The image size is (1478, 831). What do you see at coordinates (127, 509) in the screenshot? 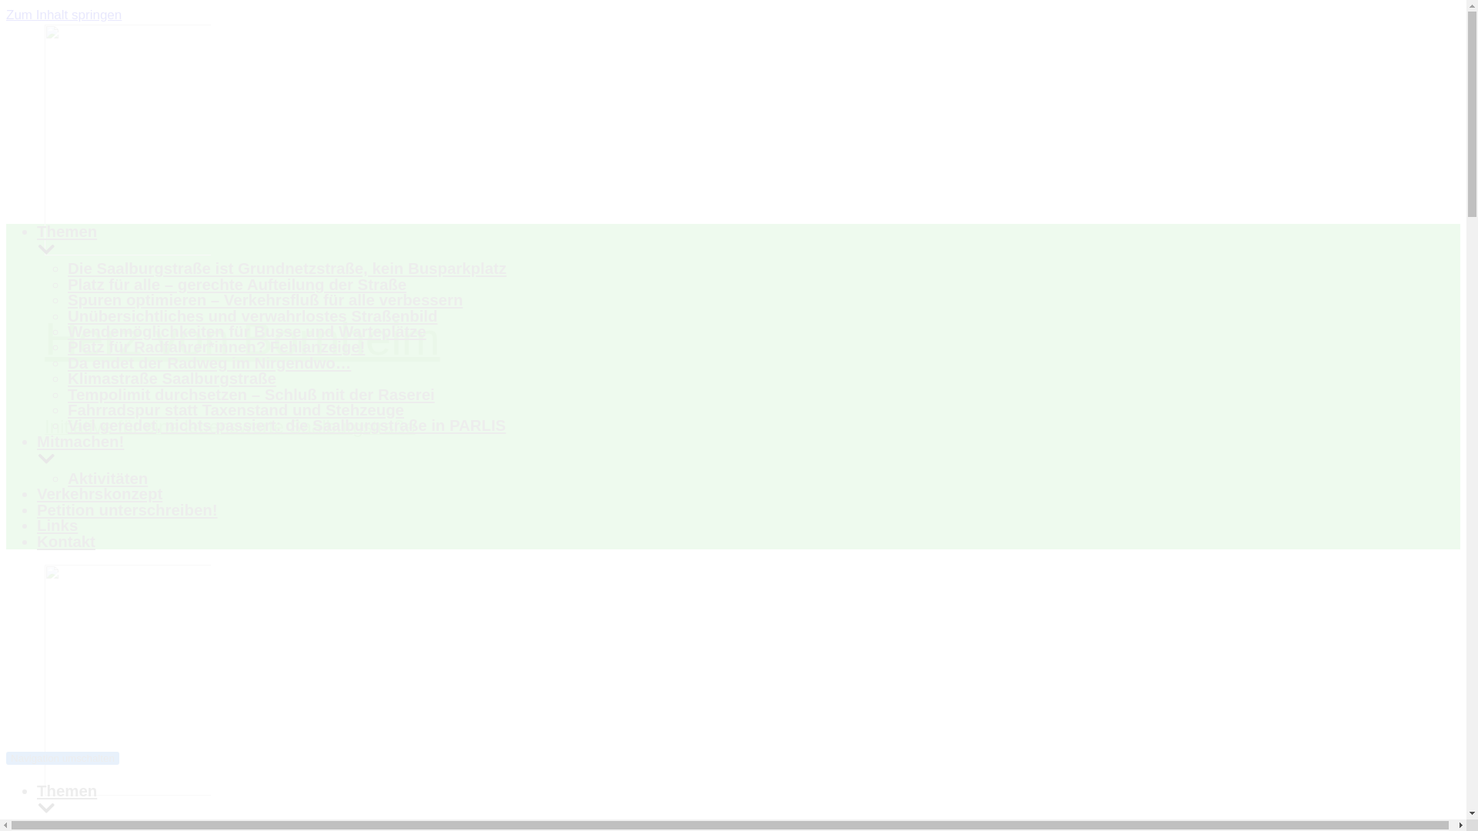
I see `Petition unterschreiben!` at bounding box center [127, 509].